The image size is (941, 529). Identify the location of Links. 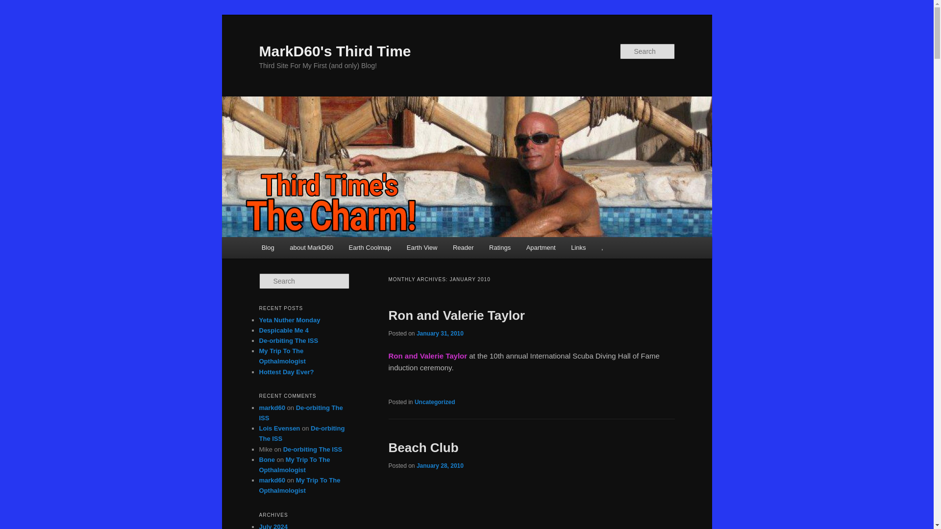
(578, 247).